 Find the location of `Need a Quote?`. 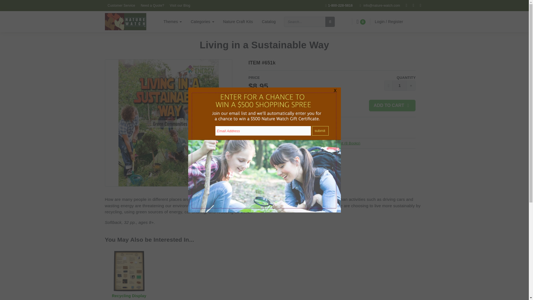

Need a Quote? is located at coordinates (153, 6).